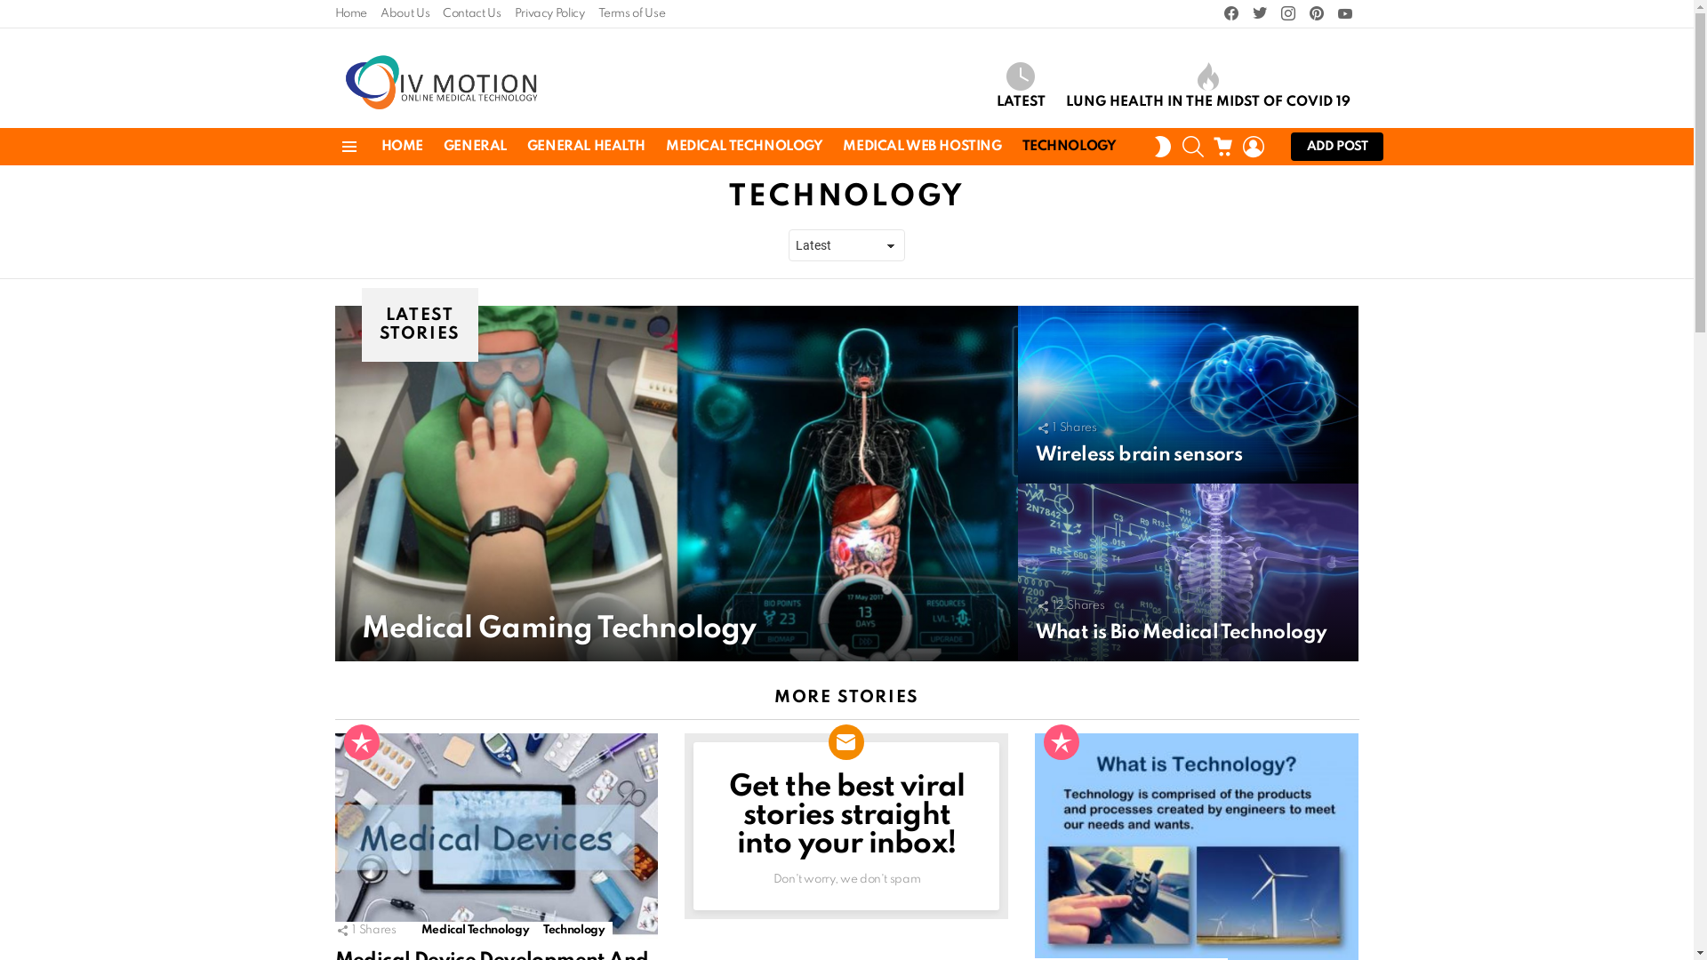 This screenshot has width=1707, height=960. What do you see at coordinates (676, 484) in the screenshot?
I see `Medical Gaming Technology` at bounding box center [676, 484].